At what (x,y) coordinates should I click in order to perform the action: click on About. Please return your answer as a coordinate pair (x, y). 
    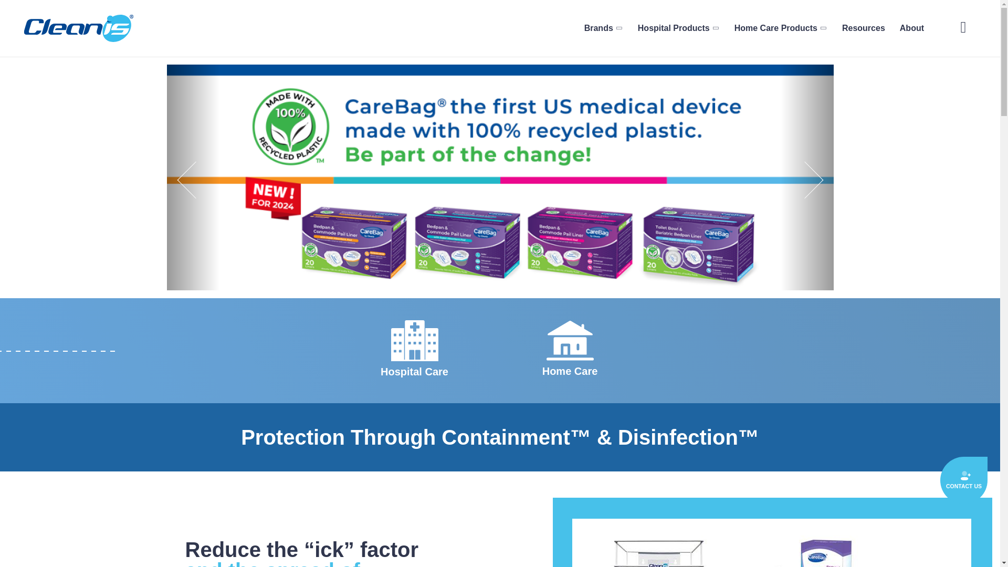
    Looking at the image, I should click on (912, 28).